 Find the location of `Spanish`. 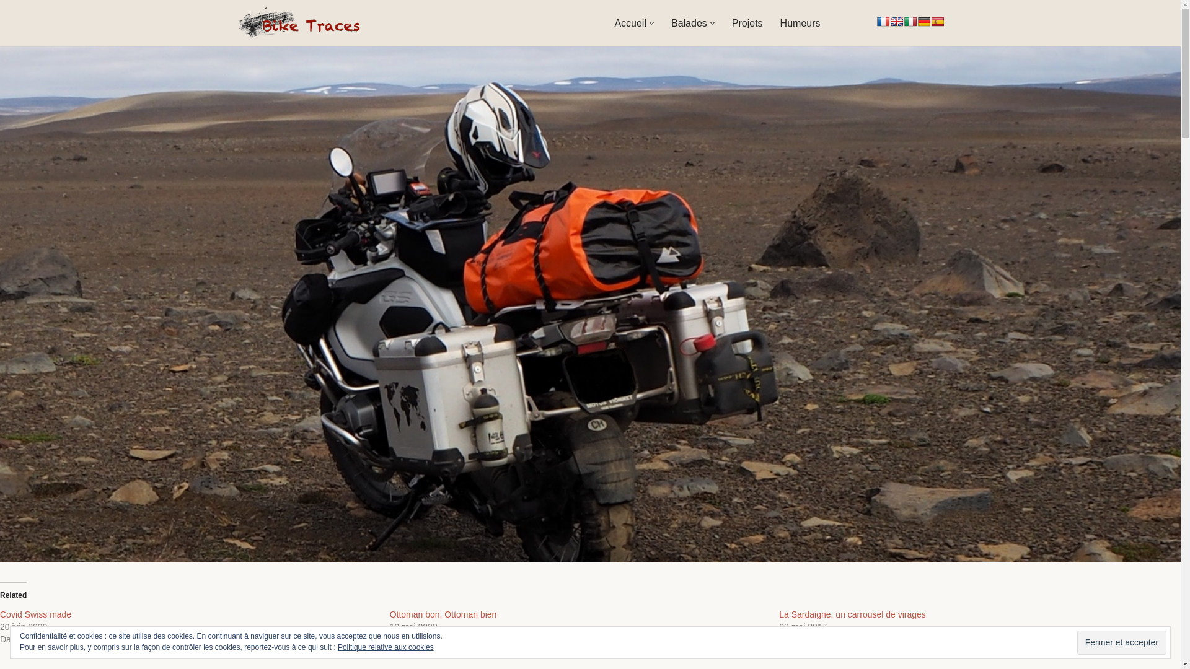

Spanish is located at coordinates (937, 22).